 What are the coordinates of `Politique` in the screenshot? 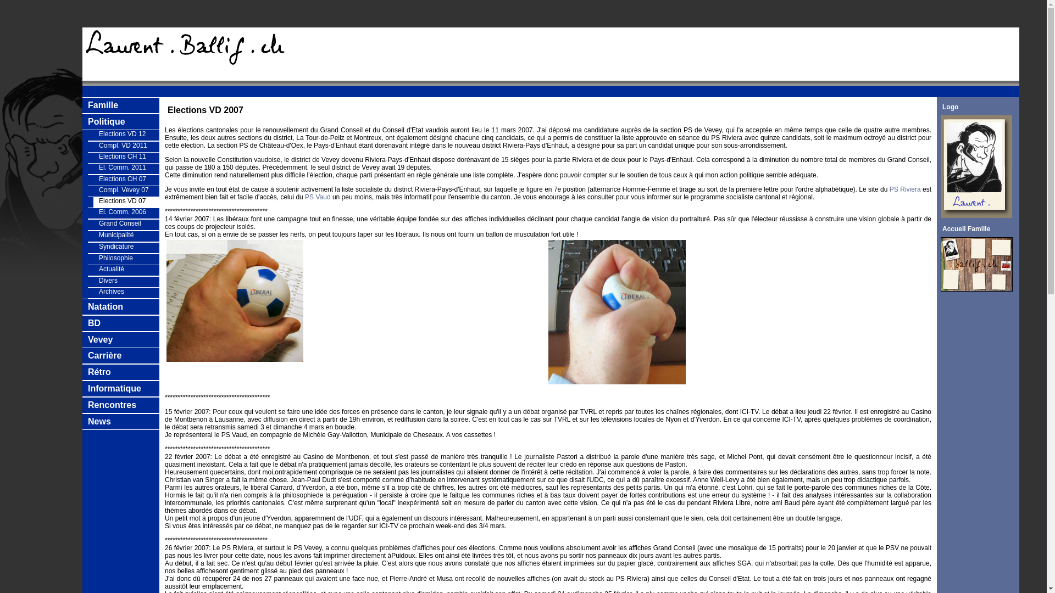 It's located at (124, 122).